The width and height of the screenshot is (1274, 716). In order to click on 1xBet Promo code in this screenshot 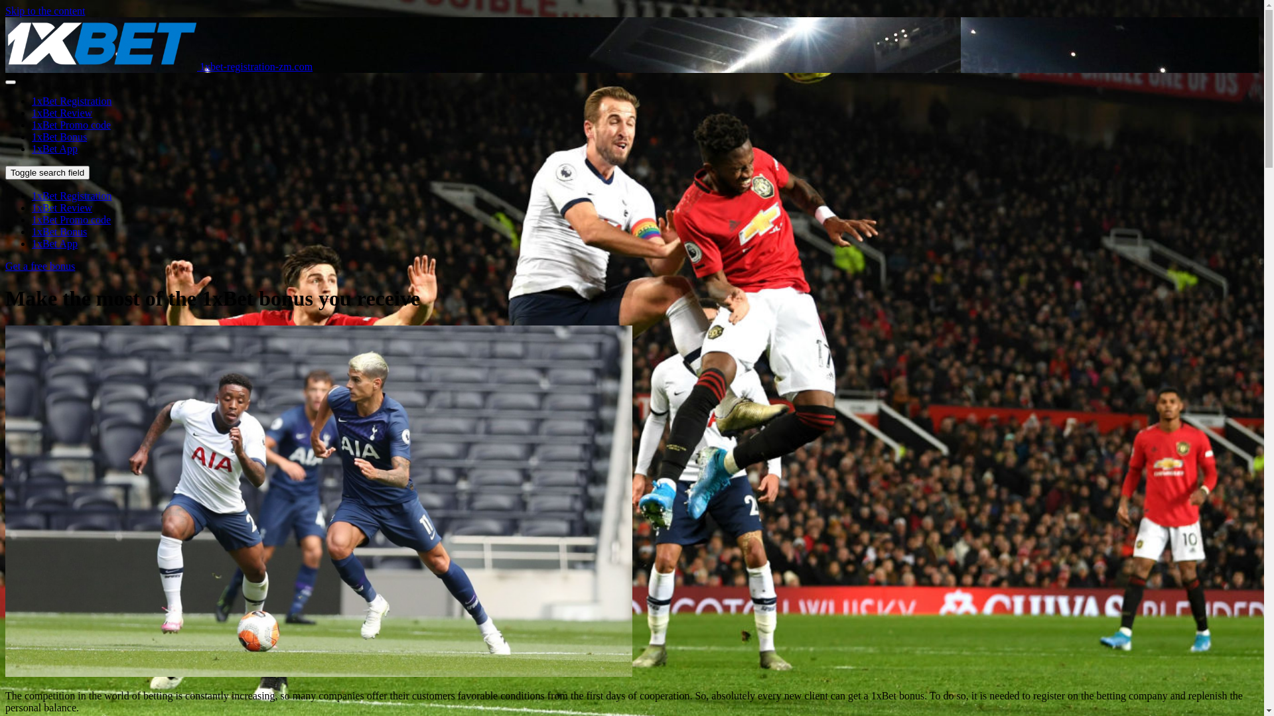, I will do `click(72, 125)`.